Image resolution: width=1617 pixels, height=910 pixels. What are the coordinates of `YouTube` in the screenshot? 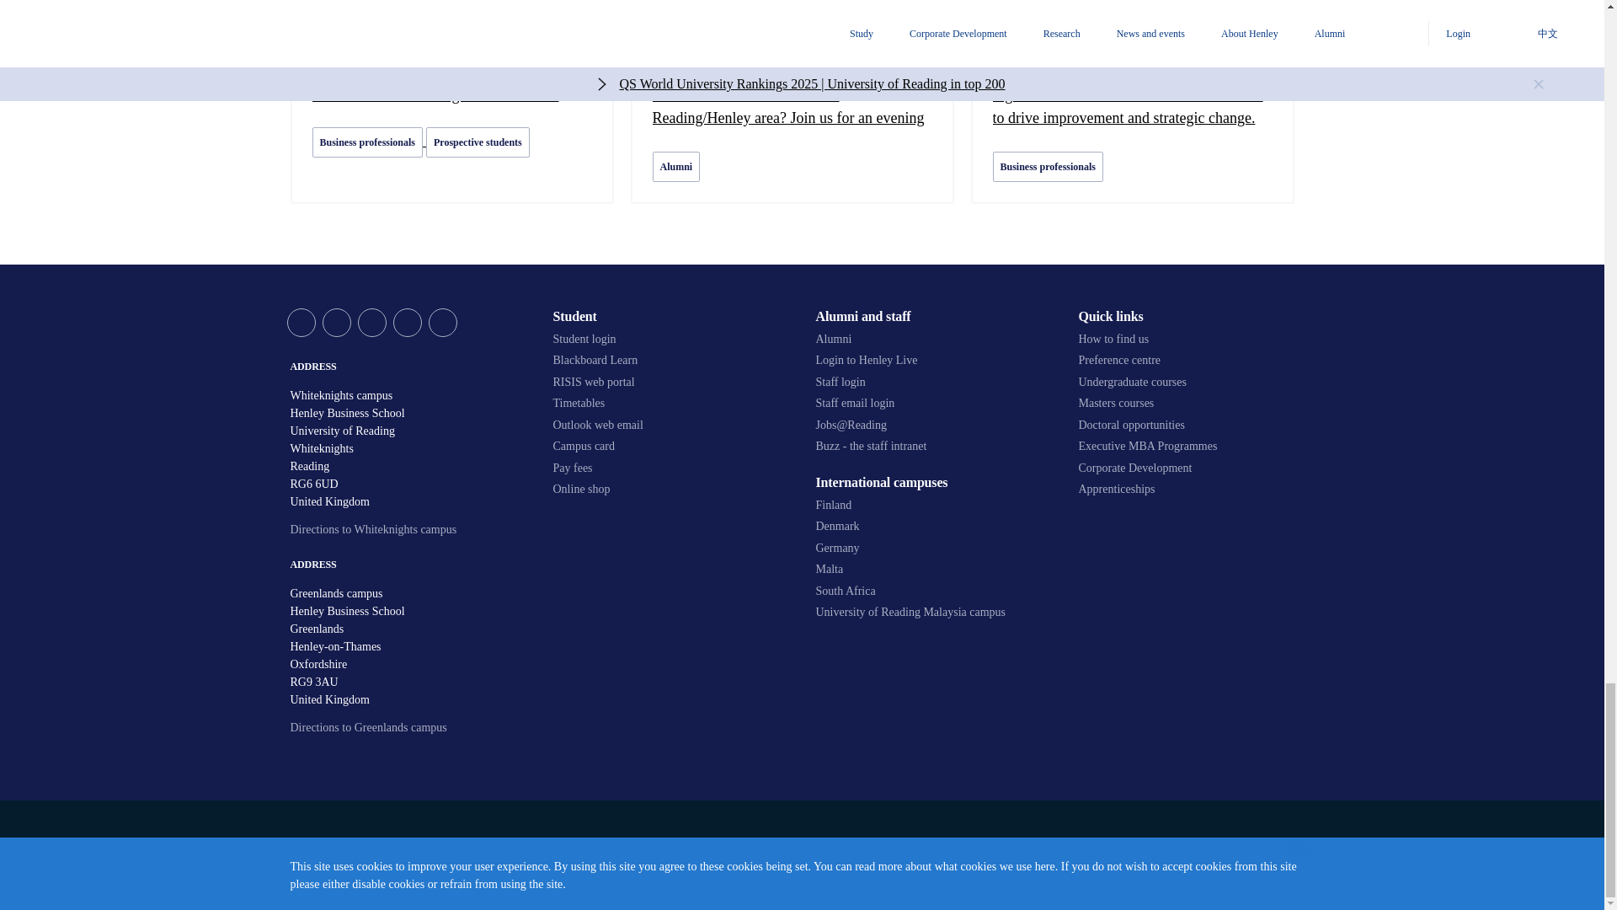 It's located at (371, 322).